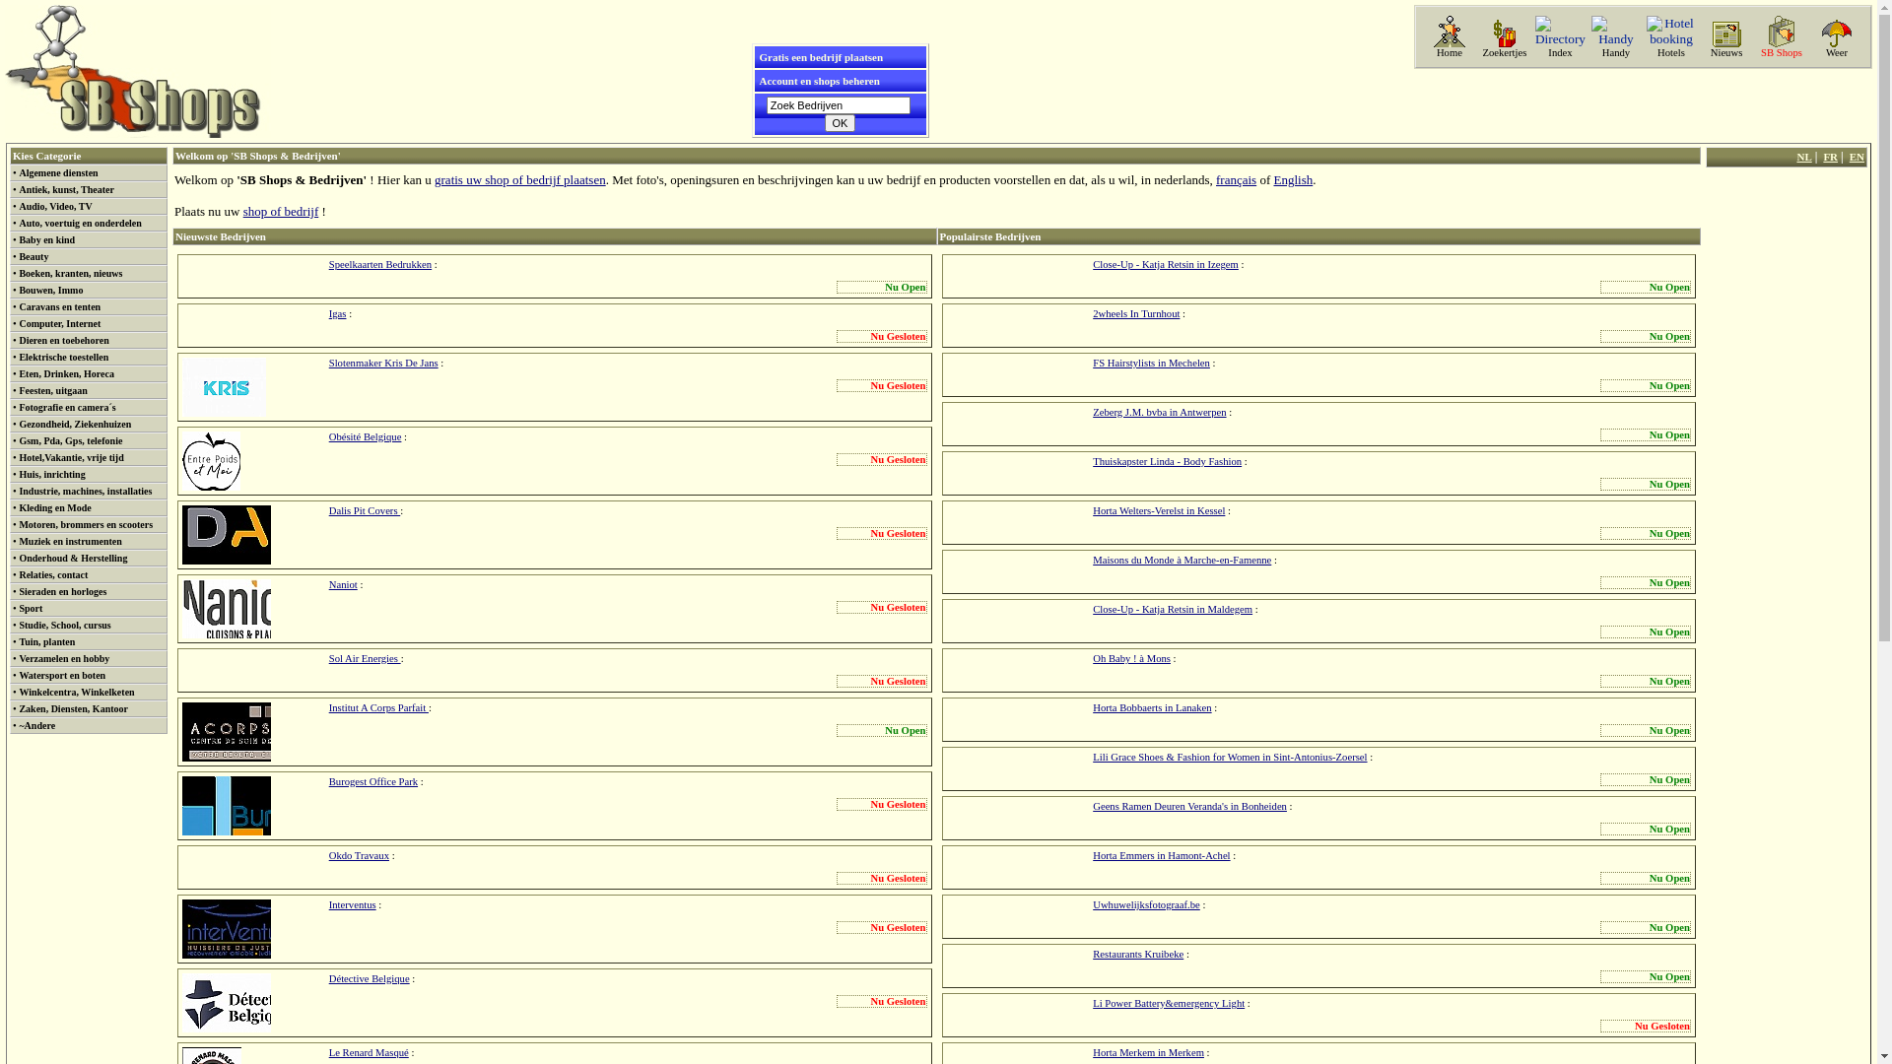  What do you see at coordinates (1831, 157) in the screenshot?
I see `FR` at bounding box center [1831, 157].